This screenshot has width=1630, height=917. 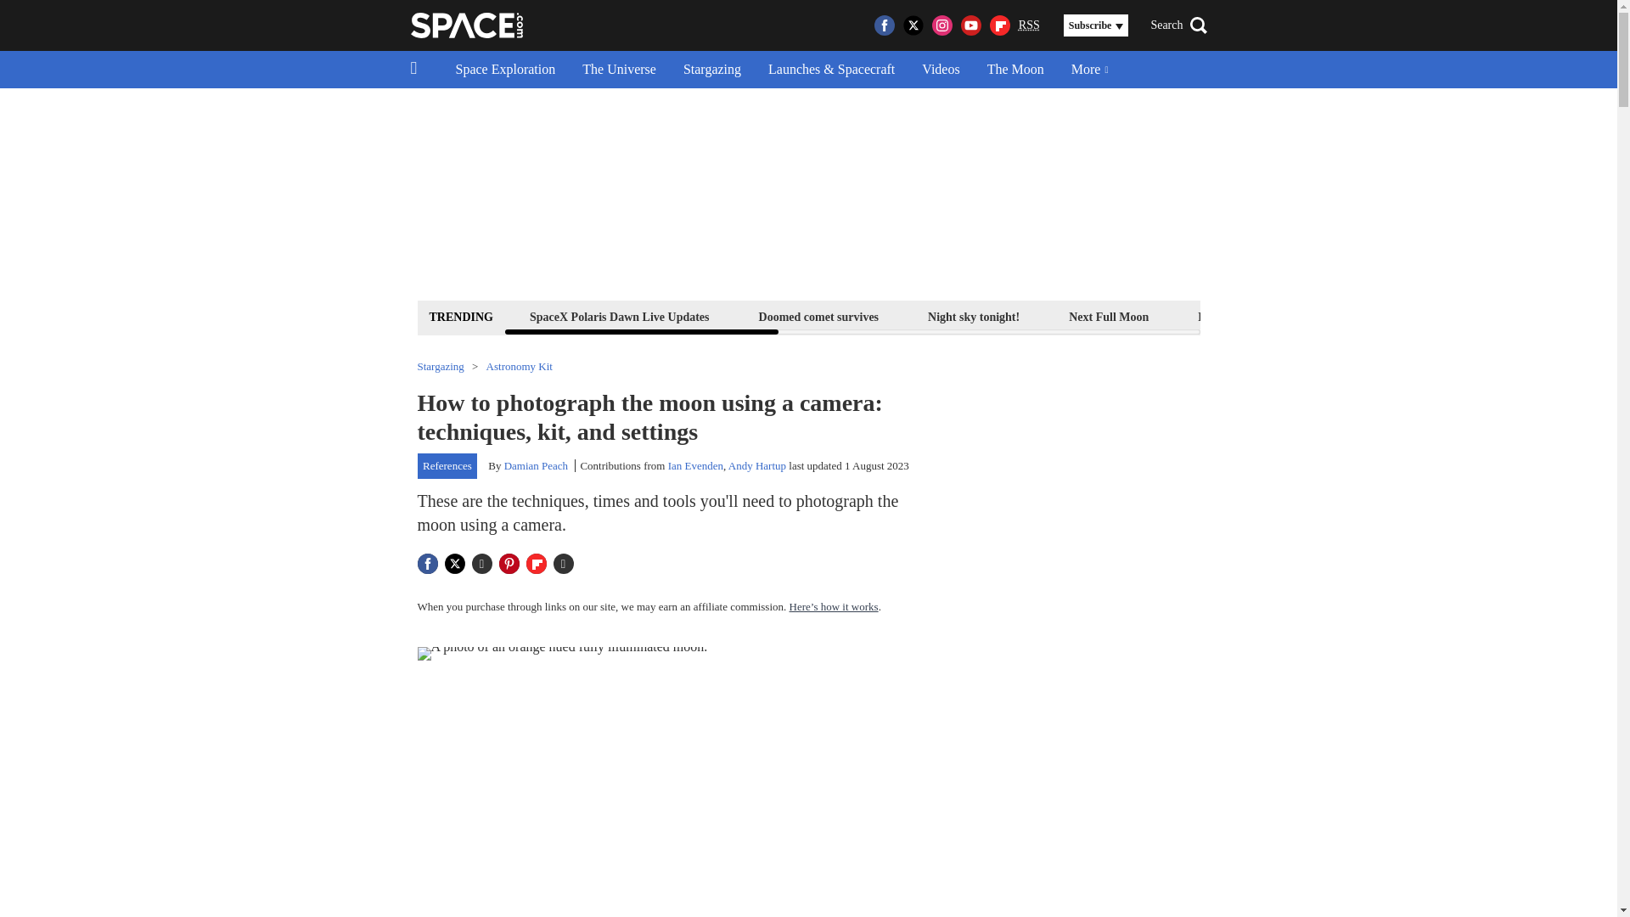 I want to click on SpaceX Polaris Dawn Live Updates, so click(x=619, y=316).